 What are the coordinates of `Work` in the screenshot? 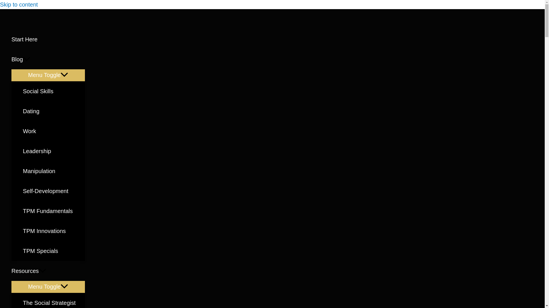 It's located at (54, 131).